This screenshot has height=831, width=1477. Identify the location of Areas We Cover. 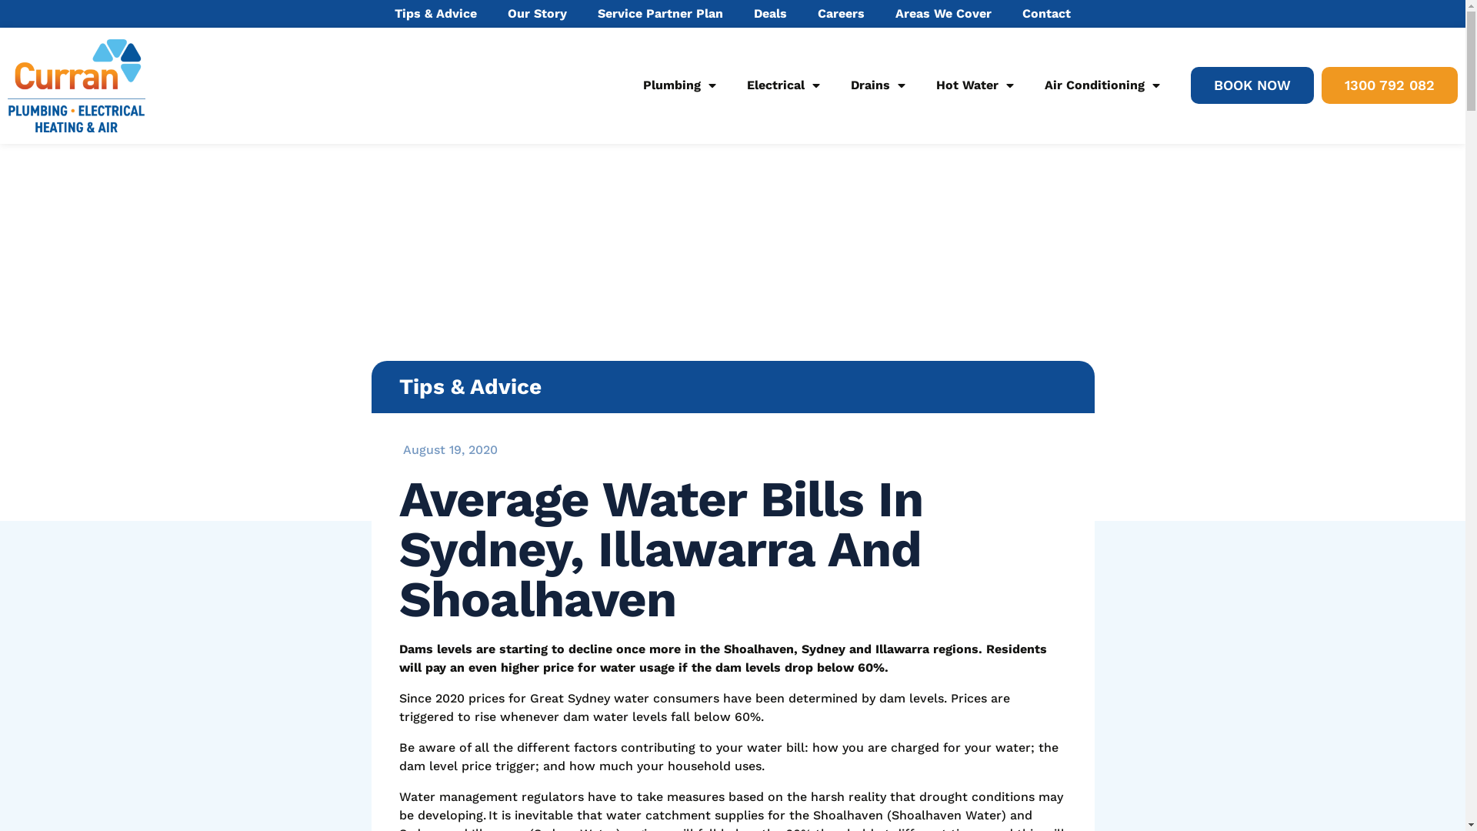
(943, 14).